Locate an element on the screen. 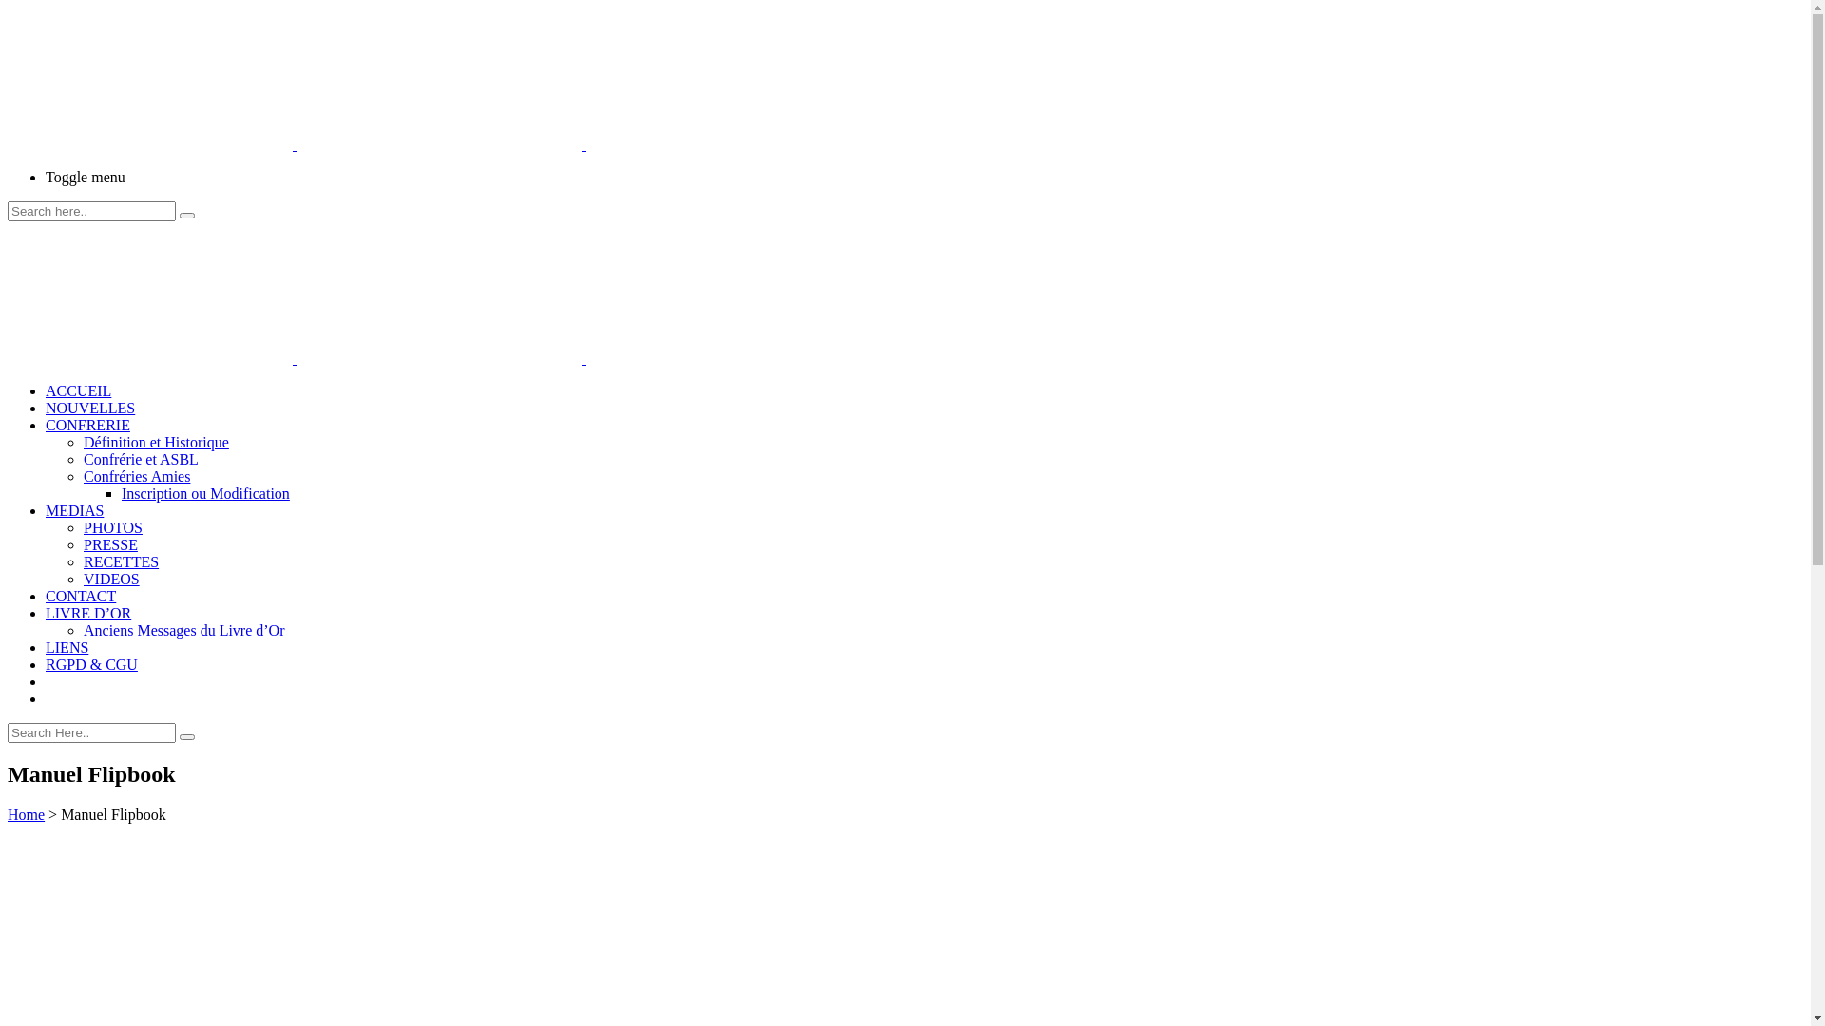 This screenshot has height=1026, width=1825. ACCUEIL is located at coordinates (78, 391).